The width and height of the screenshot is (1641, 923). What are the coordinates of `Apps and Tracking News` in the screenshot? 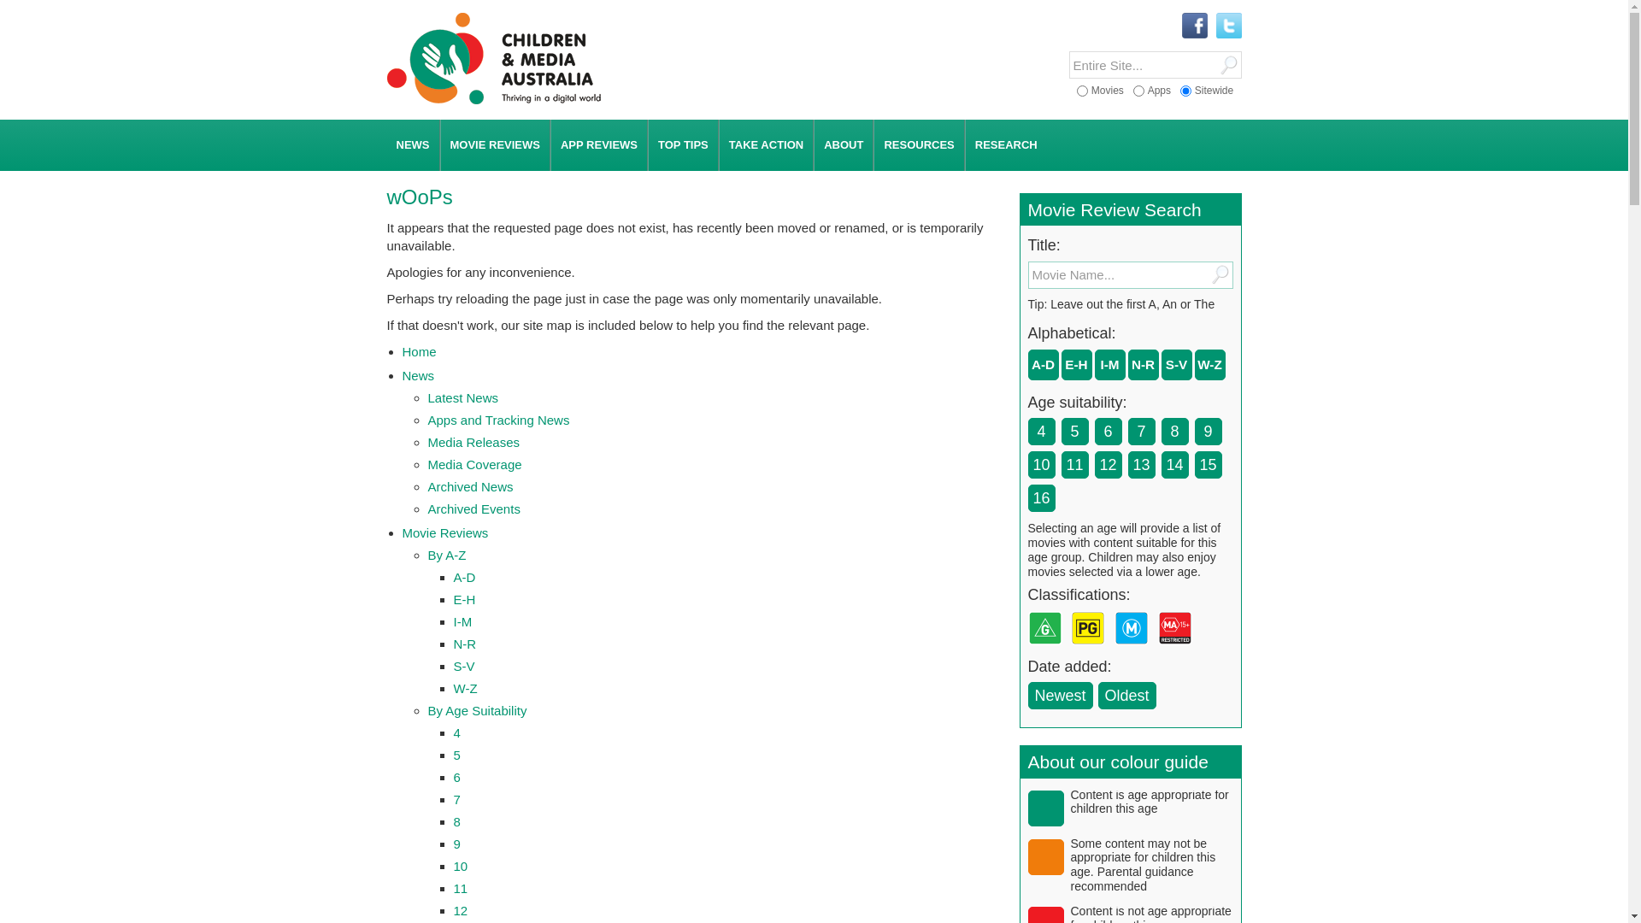 It's located at (498, 420).